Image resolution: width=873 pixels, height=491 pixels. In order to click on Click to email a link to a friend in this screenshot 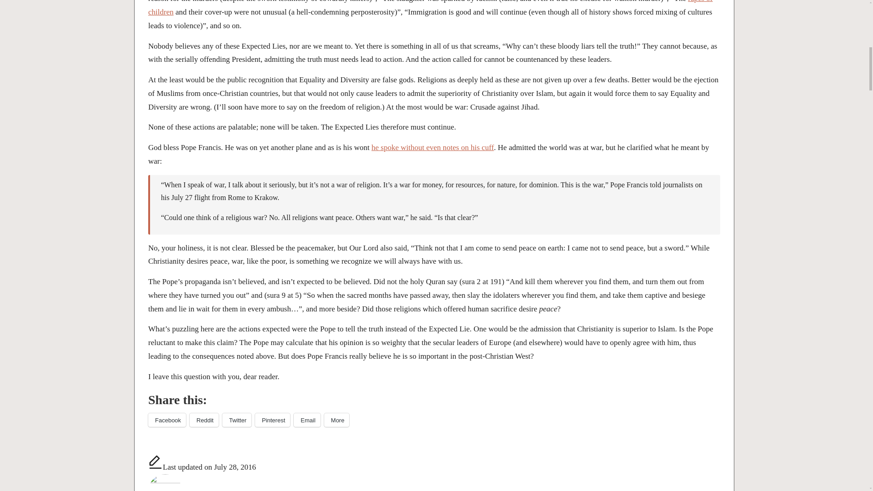, I will do `click(306, 420)`.